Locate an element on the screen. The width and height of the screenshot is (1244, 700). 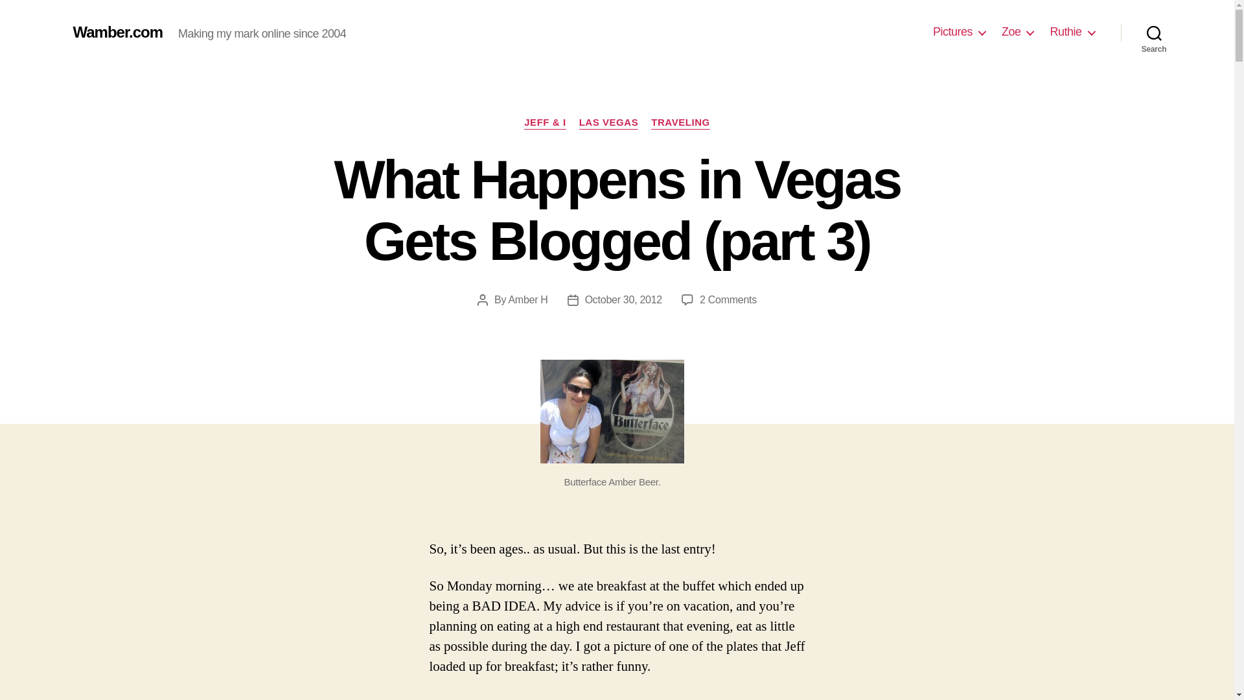
October 30, 2012 is located at coordinates (623, 299).